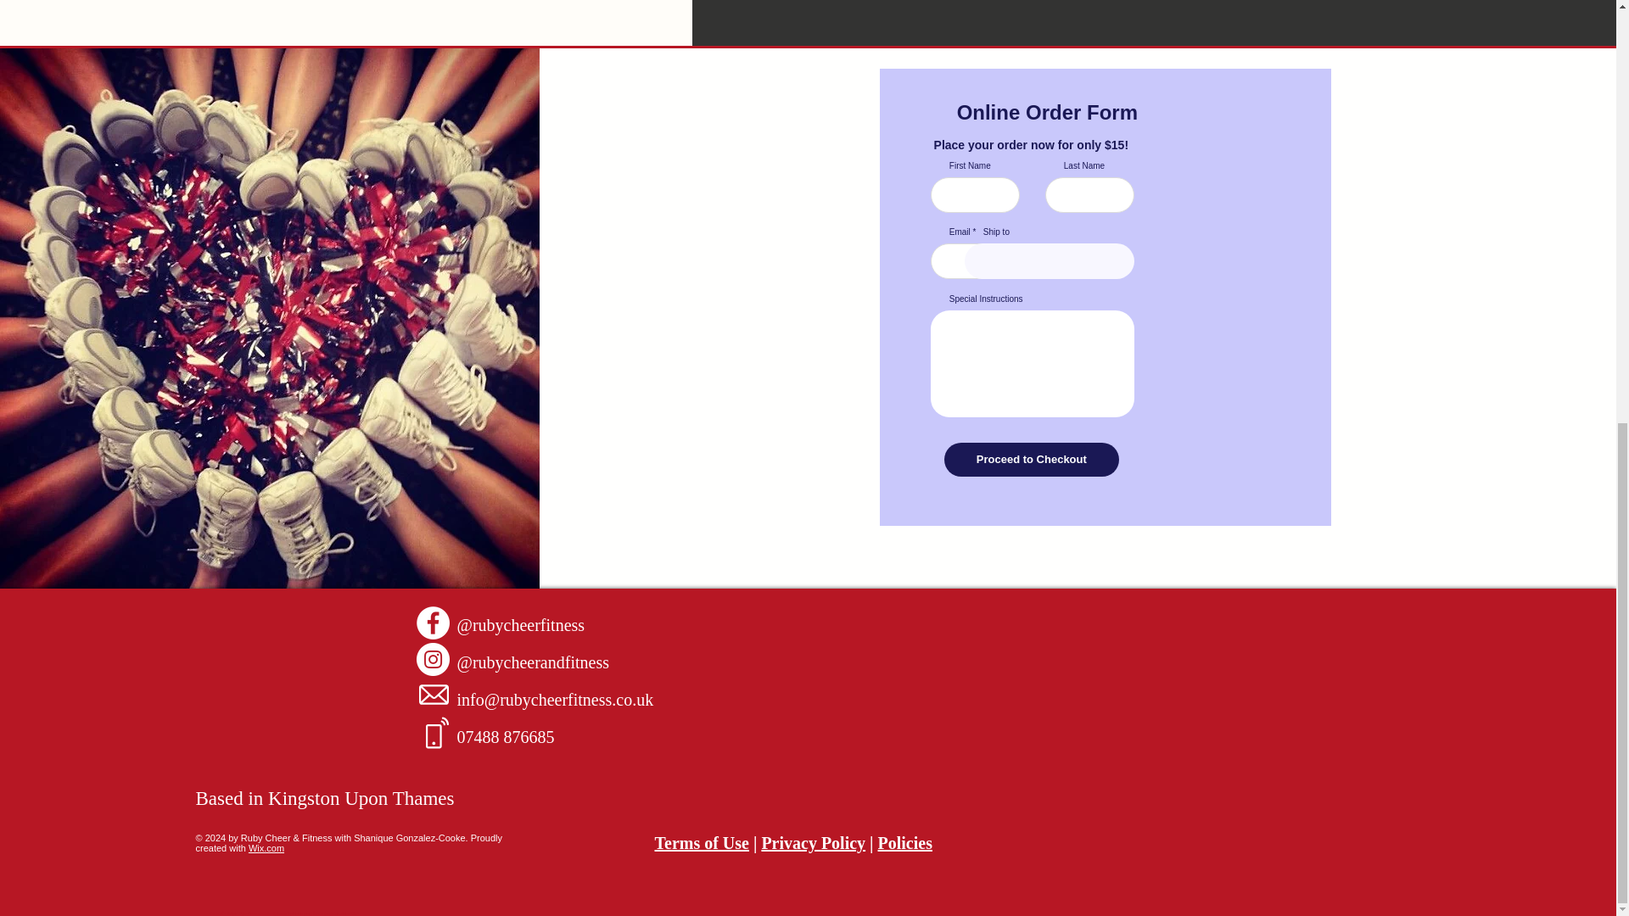 Image resolution: width=1629 pixels, height=916 pixels. What do you see at coordinates (702, 843) in the screenshot?
I see `Terms of Use` at bounding box center [702, 843].